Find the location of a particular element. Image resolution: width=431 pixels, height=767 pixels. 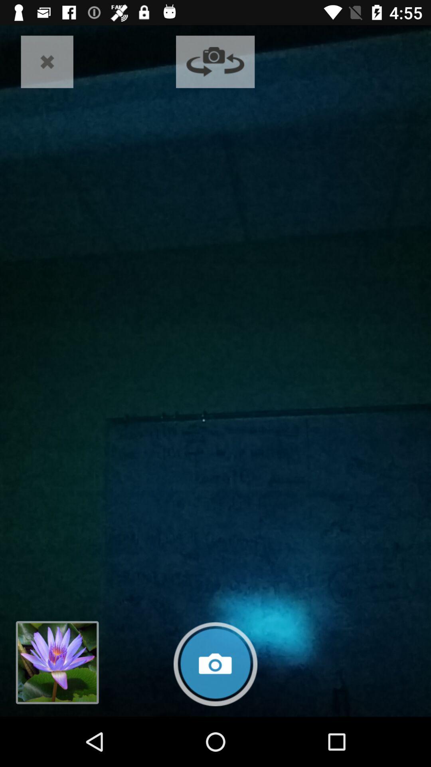

go back to photo gallery is located at coordinates (57, 662).